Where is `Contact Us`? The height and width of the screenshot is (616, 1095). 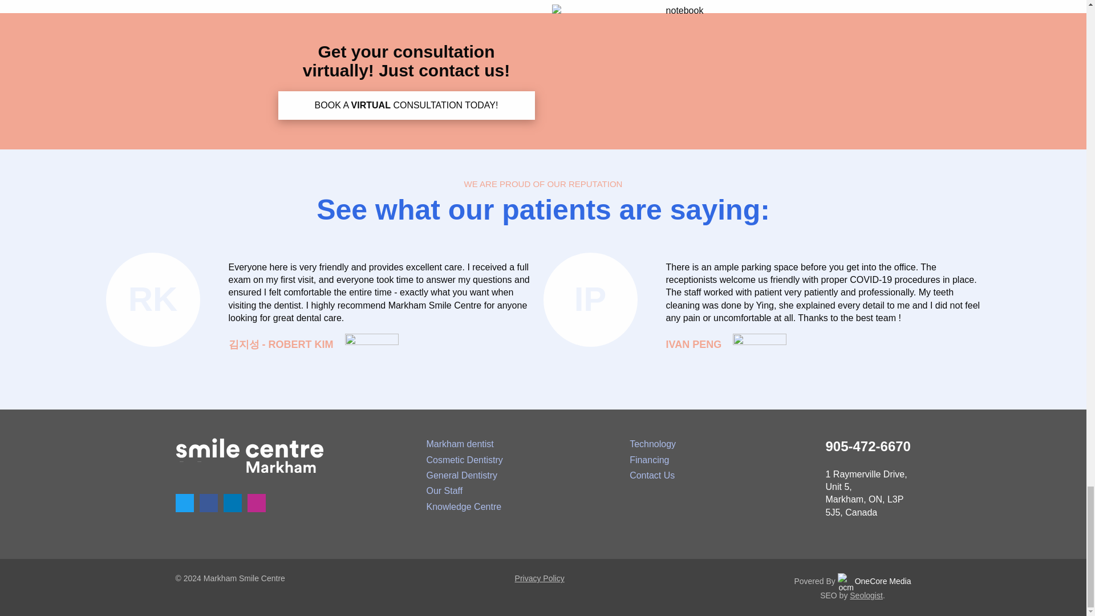
Contact Us is located at coordinates (652, 476).